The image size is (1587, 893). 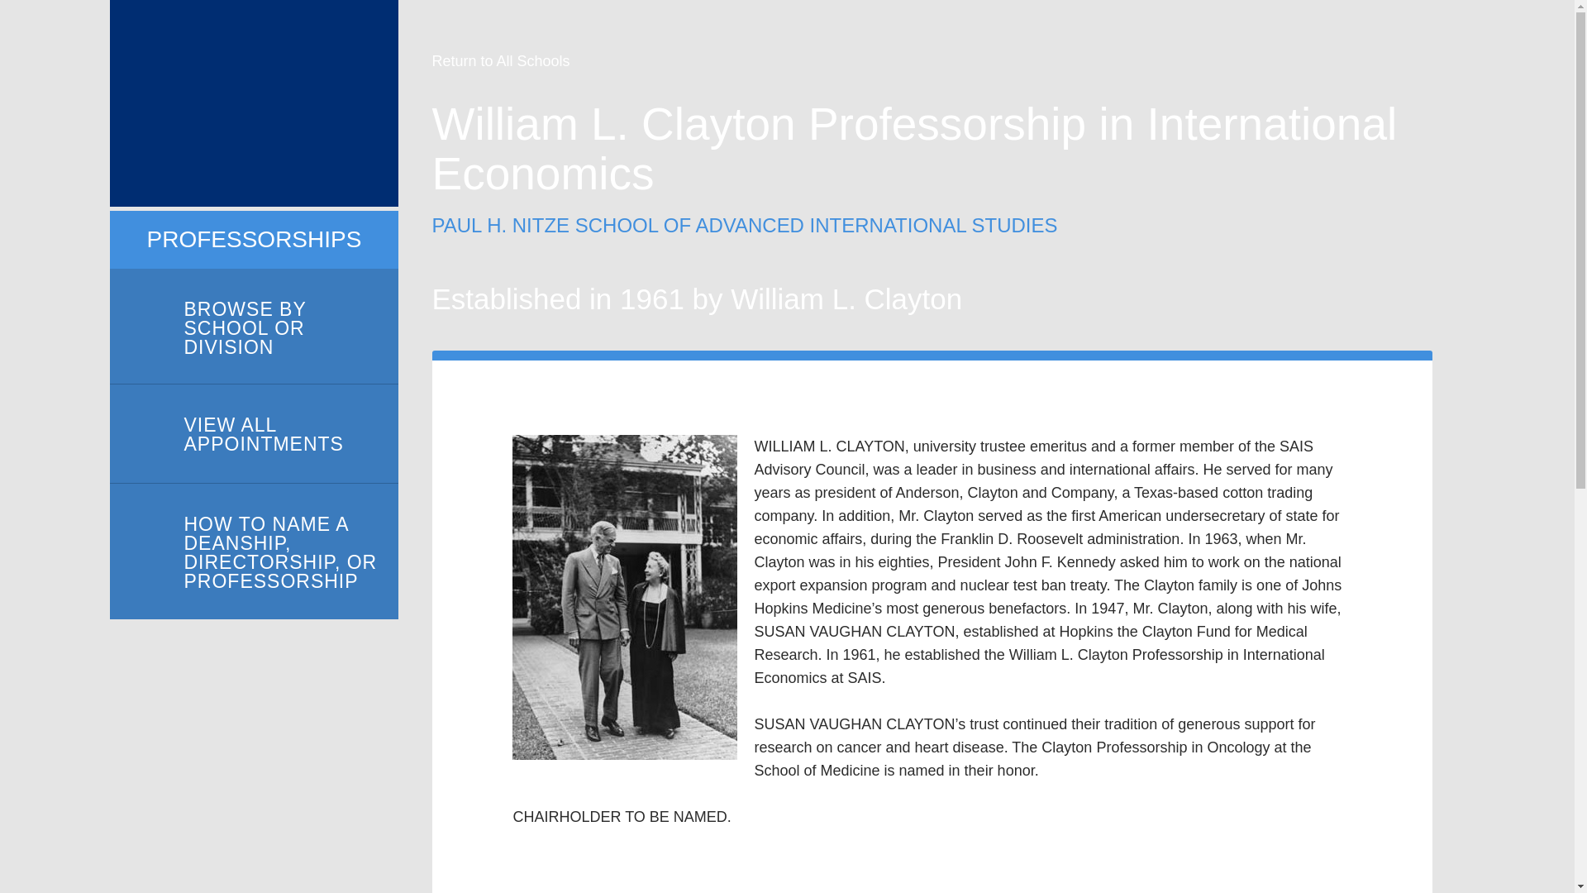 I want to click on PROFESSORSHIPS, so click(x=255, y=240).